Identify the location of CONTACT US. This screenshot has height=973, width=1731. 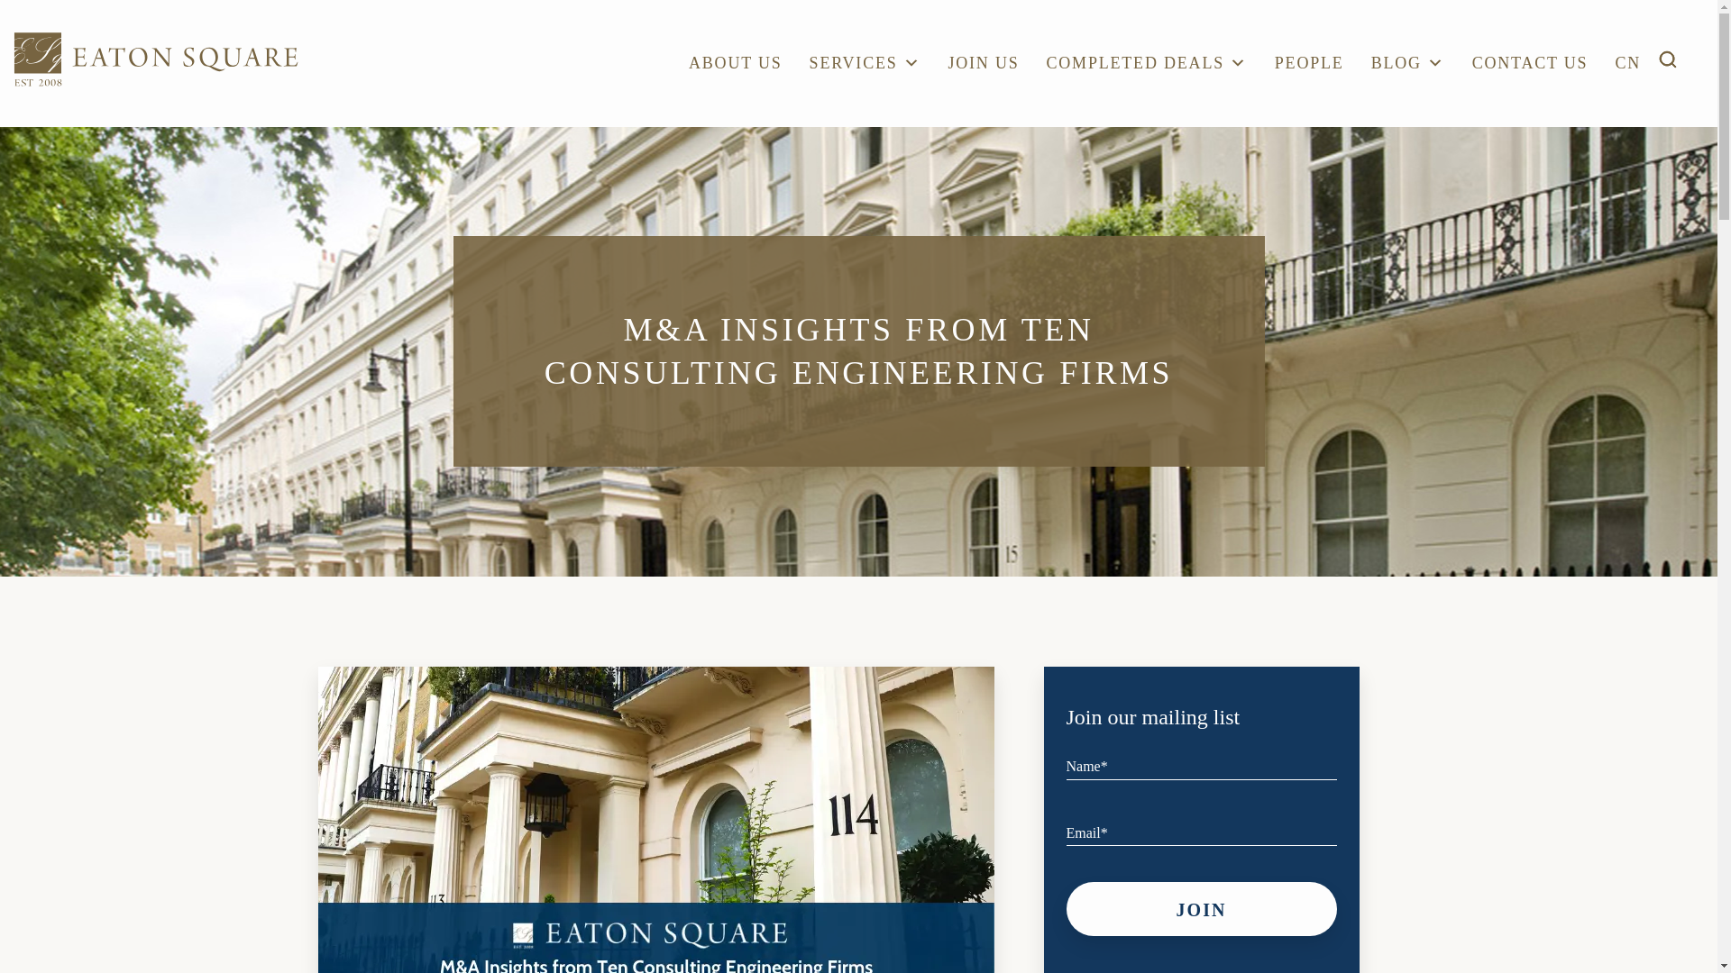
(1531, 64).